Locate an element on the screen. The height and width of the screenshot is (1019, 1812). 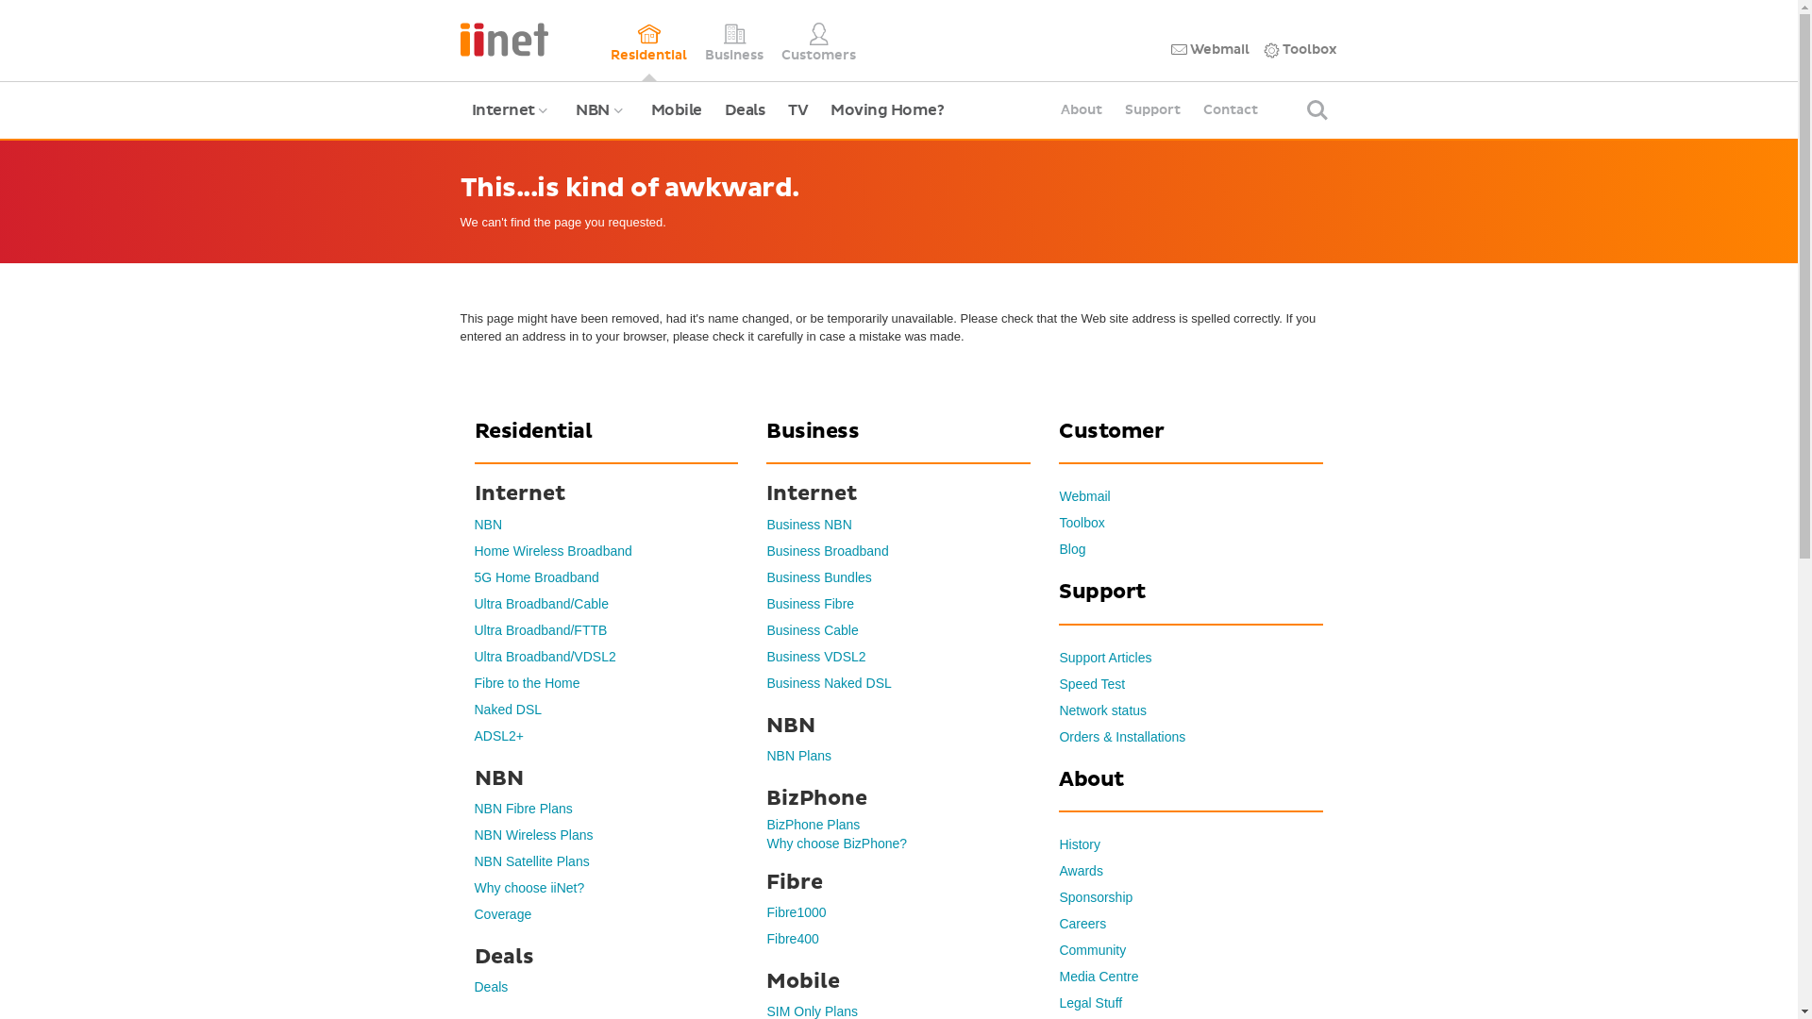
History is located at coordinates (1080, 844).